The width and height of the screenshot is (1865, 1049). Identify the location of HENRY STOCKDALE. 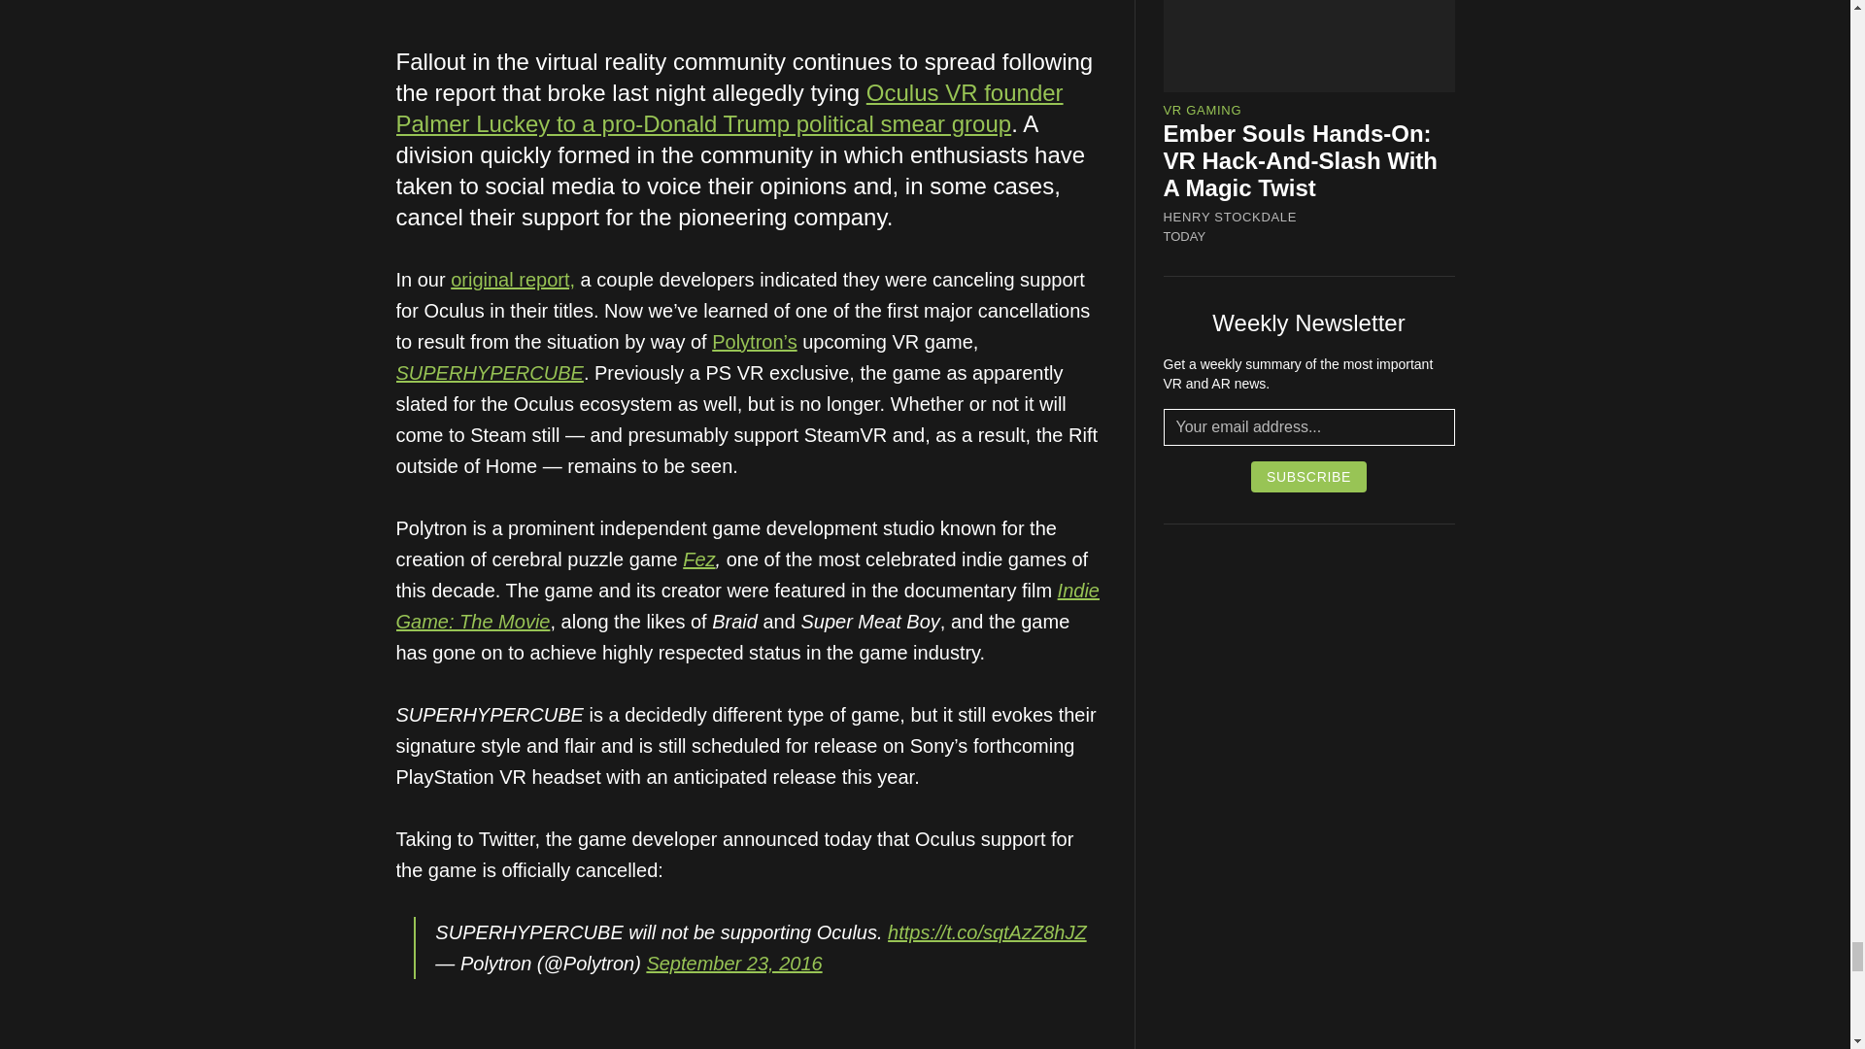
(1231, 218).